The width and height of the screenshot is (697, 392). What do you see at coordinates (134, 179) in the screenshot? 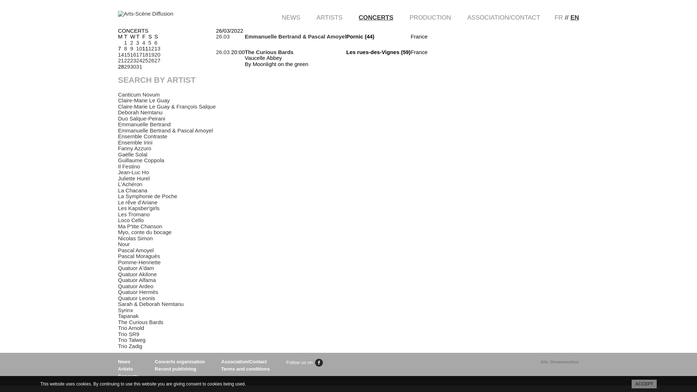
I see `Juliette Hurel` at bounding box center [134, 179].